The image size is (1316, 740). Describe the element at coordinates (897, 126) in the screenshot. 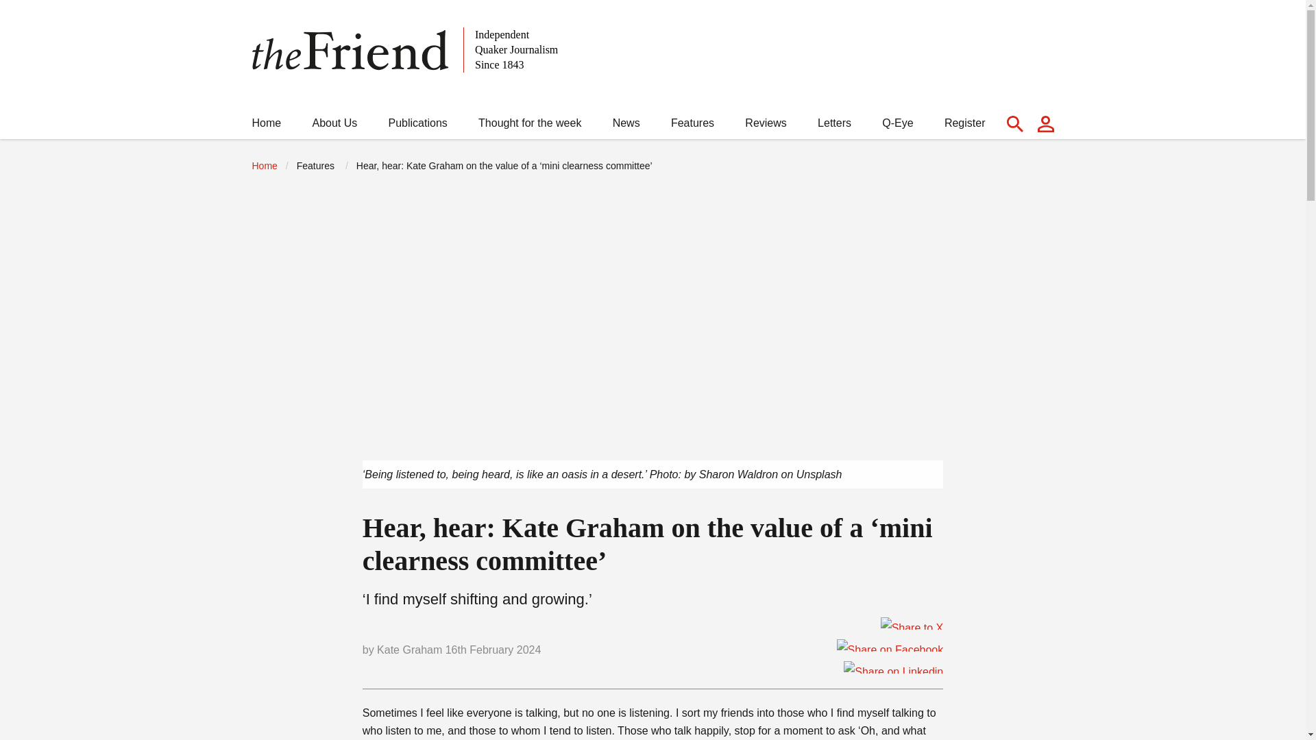

I see `Q-Eye` at that location.